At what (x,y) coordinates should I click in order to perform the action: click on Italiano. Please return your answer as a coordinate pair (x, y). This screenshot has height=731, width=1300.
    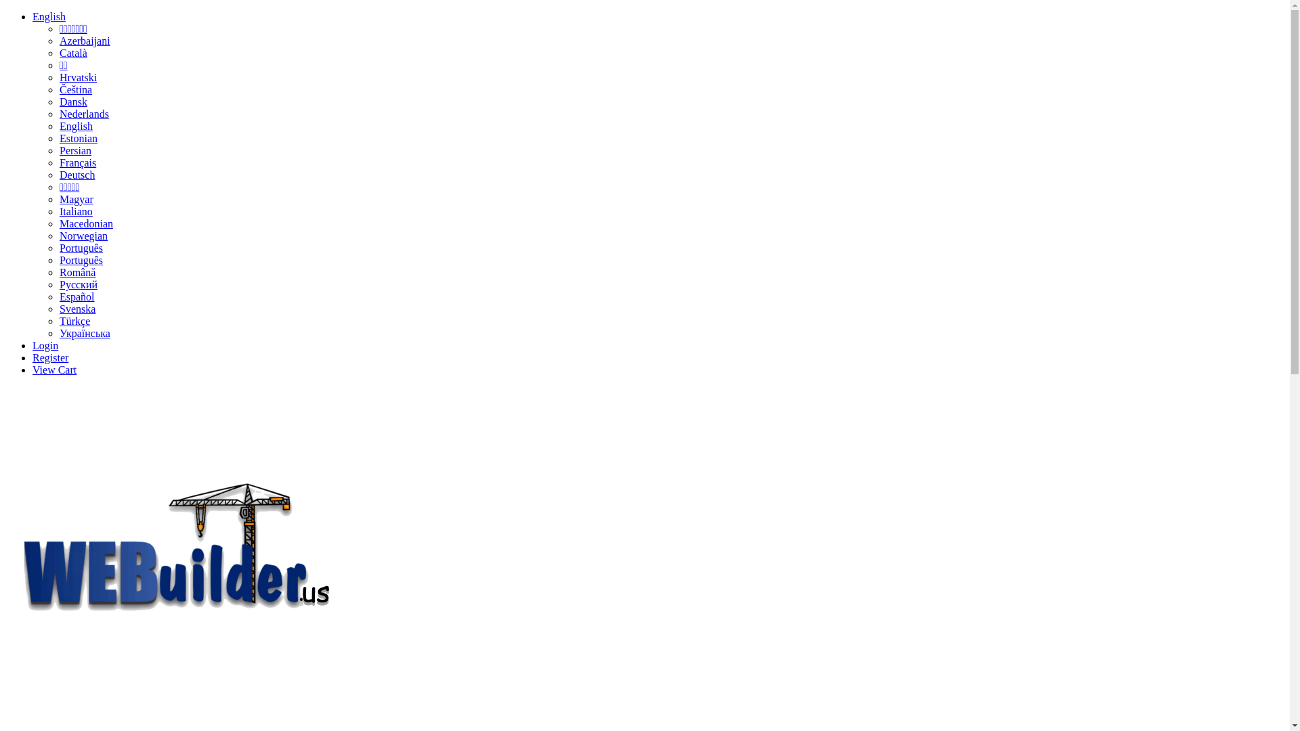
    Looking at the image, I should click on (76, 211).